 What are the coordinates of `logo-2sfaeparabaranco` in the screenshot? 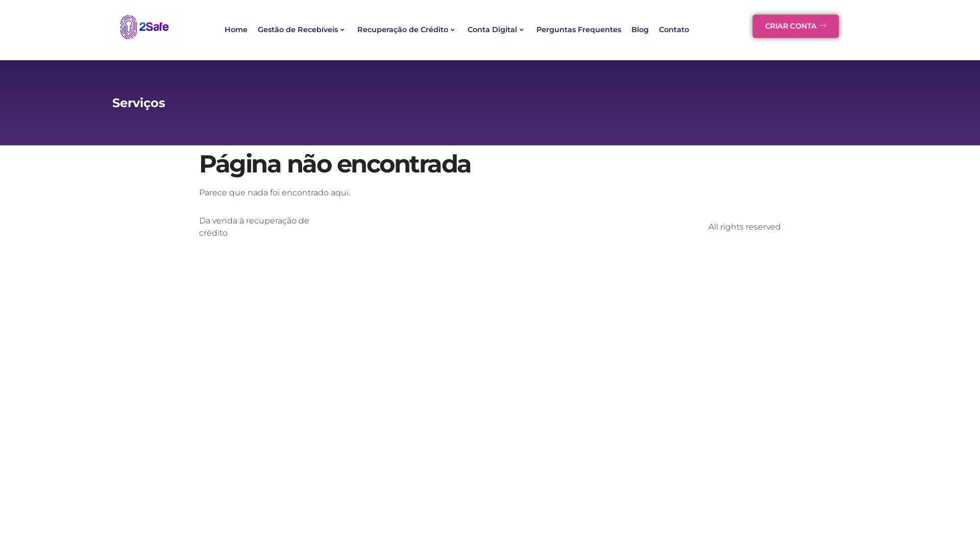 It's located at (148, 27).